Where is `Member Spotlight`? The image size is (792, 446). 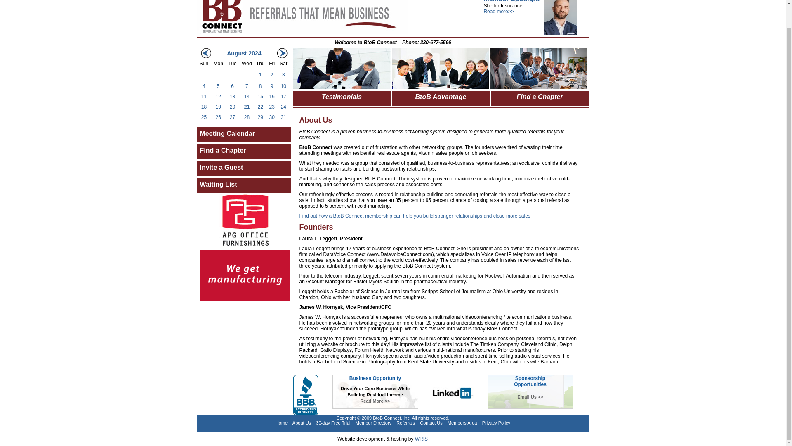 Member Spotlight is located at coordinates (511, 1).